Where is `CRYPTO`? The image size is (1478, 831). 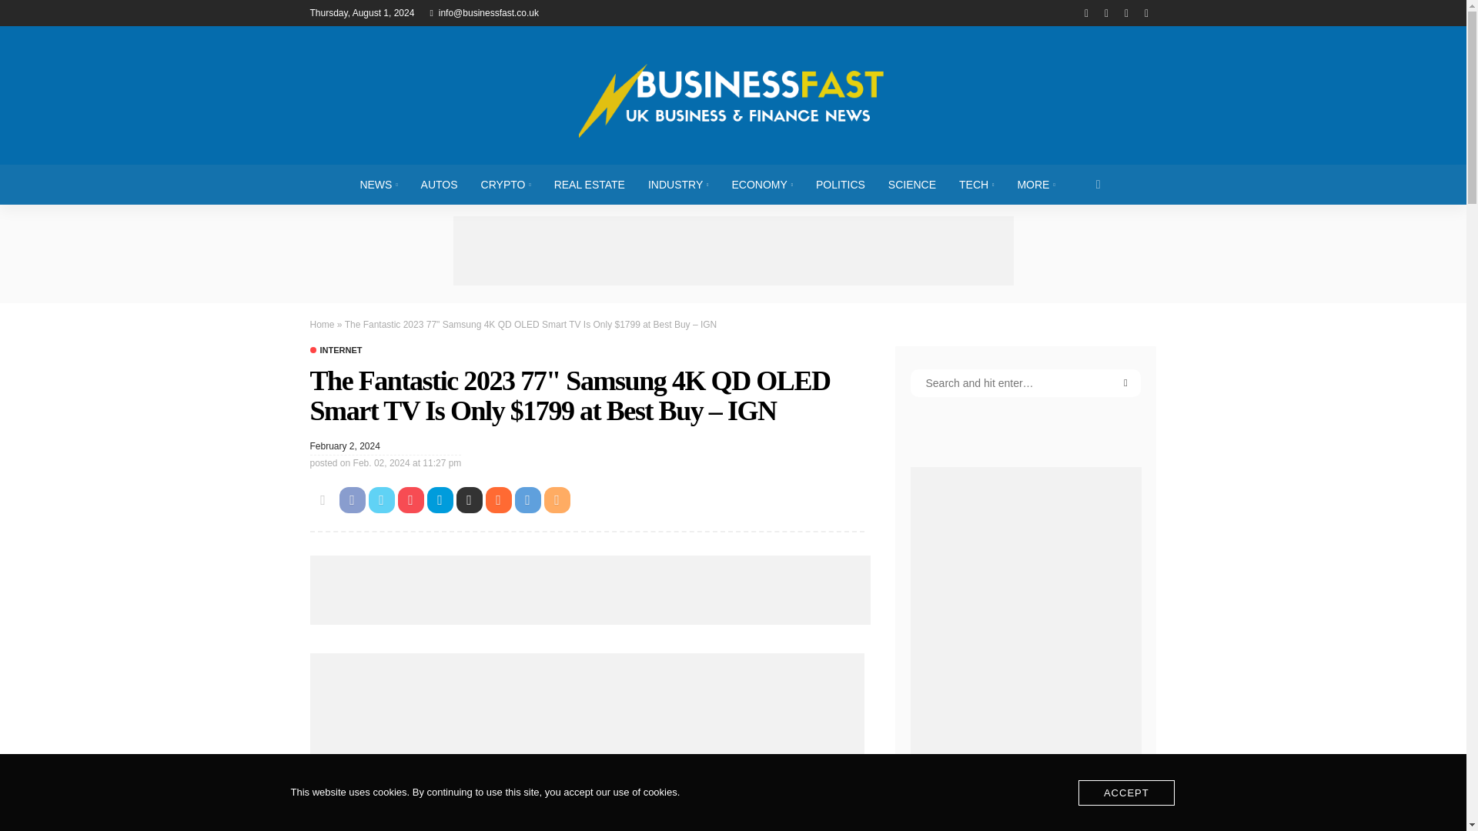
CRYPTO is located at coordinates (506, 184).